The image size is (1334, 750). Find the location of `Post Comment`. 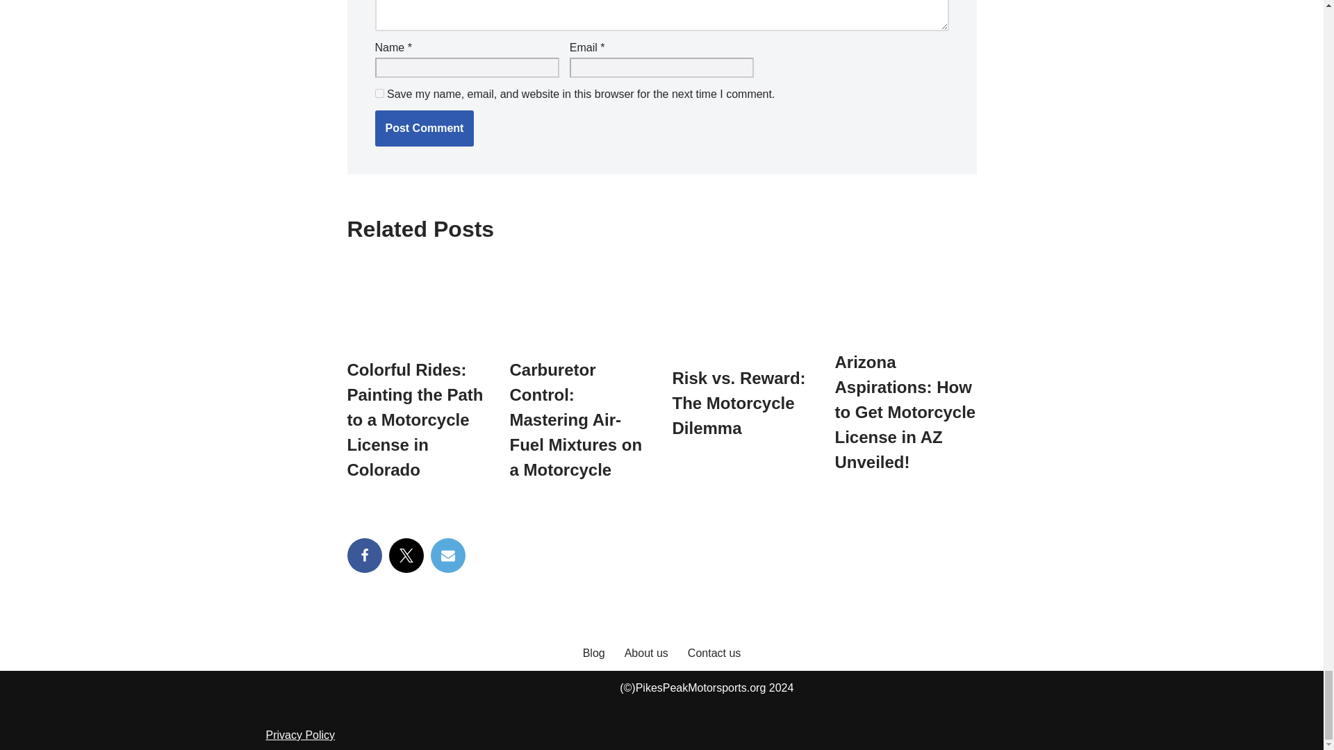

Post Comment is located at coordinates (425, 128).